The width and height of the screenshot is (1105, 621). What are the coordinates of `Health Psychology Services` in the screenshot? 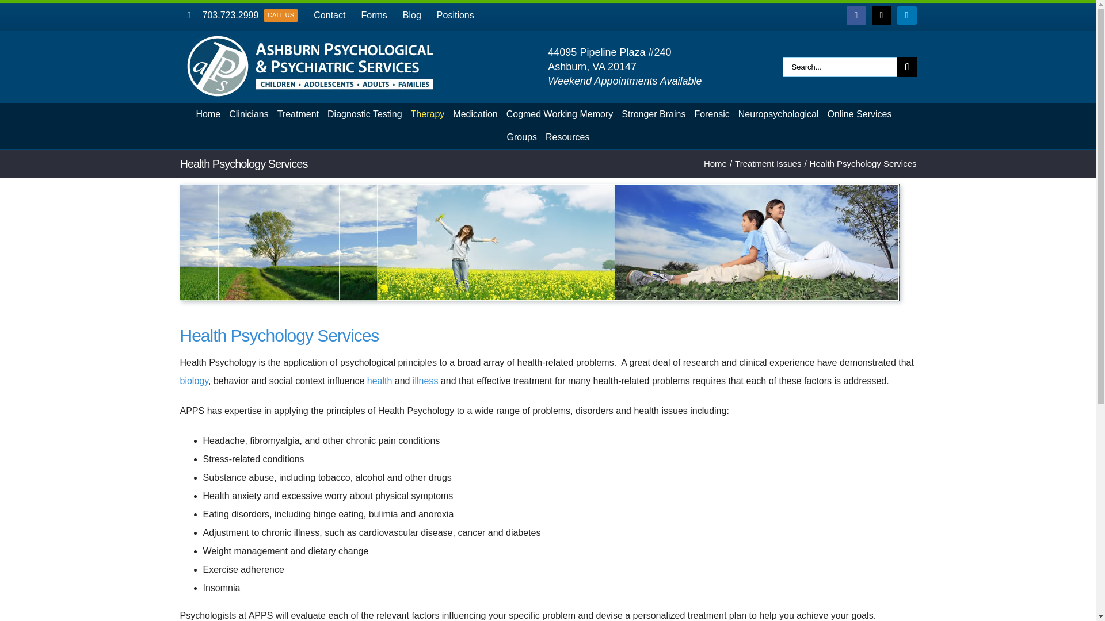 It's located at (193, 381).